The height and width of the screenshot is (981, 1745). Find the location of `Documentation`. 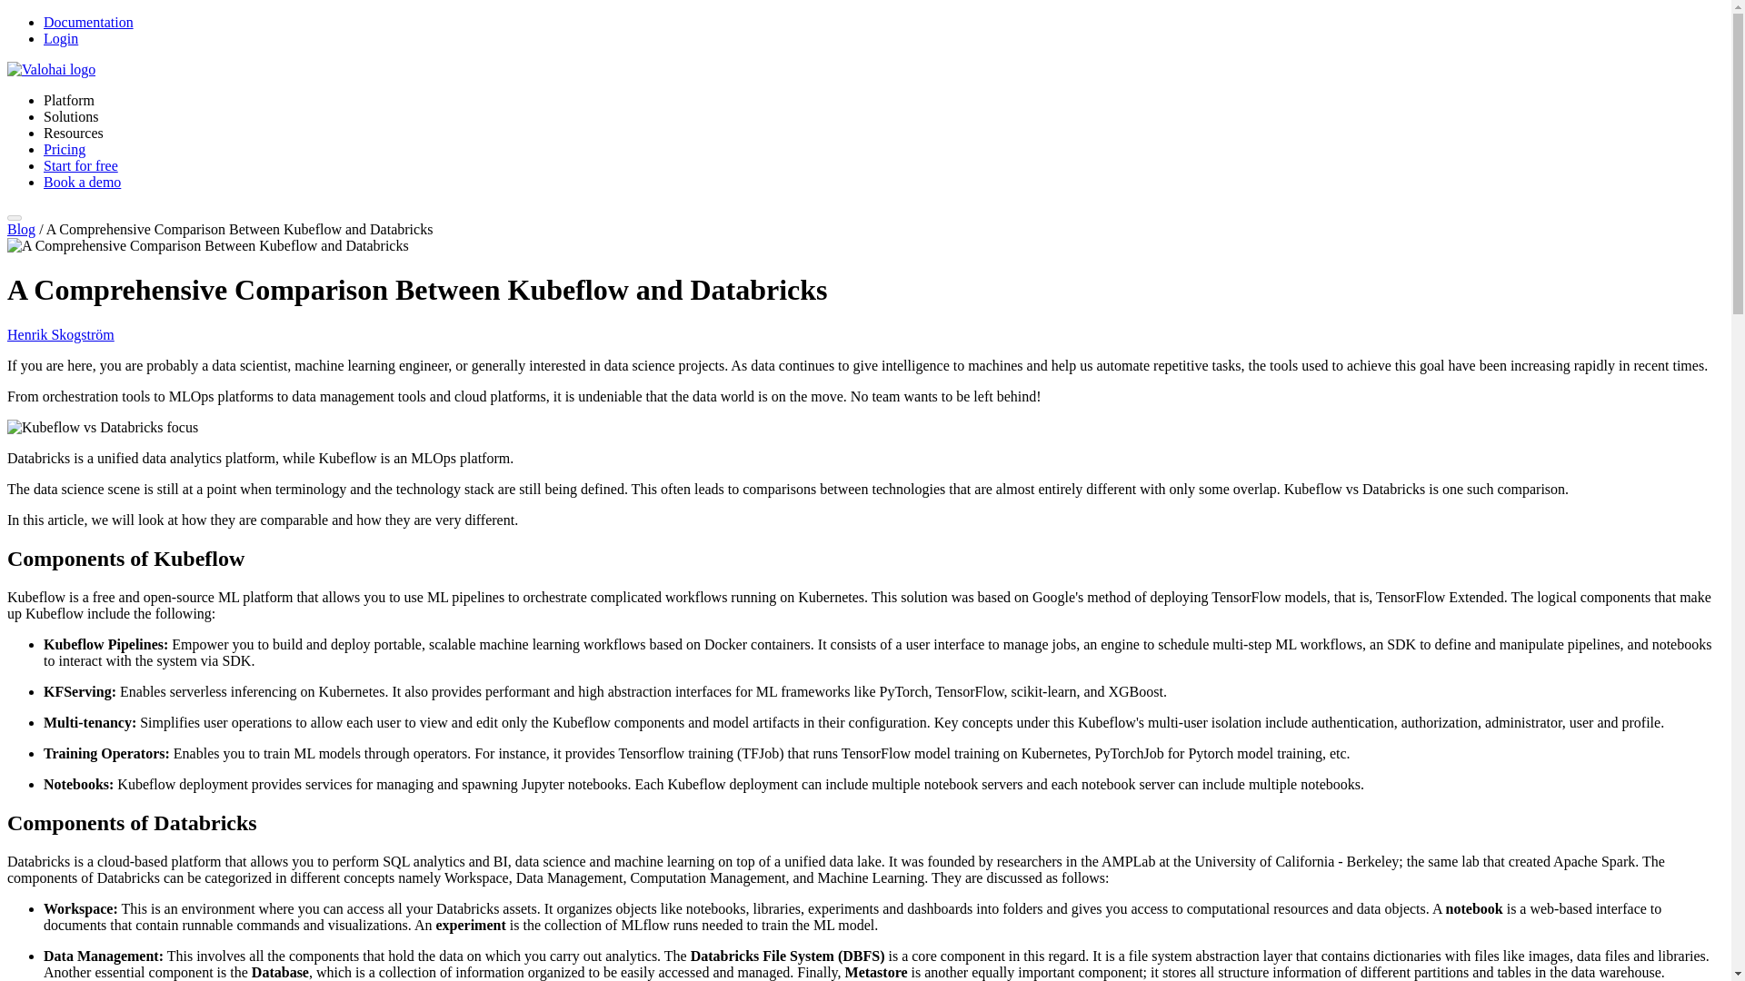

Documentation is located at coordinates (89, 22).